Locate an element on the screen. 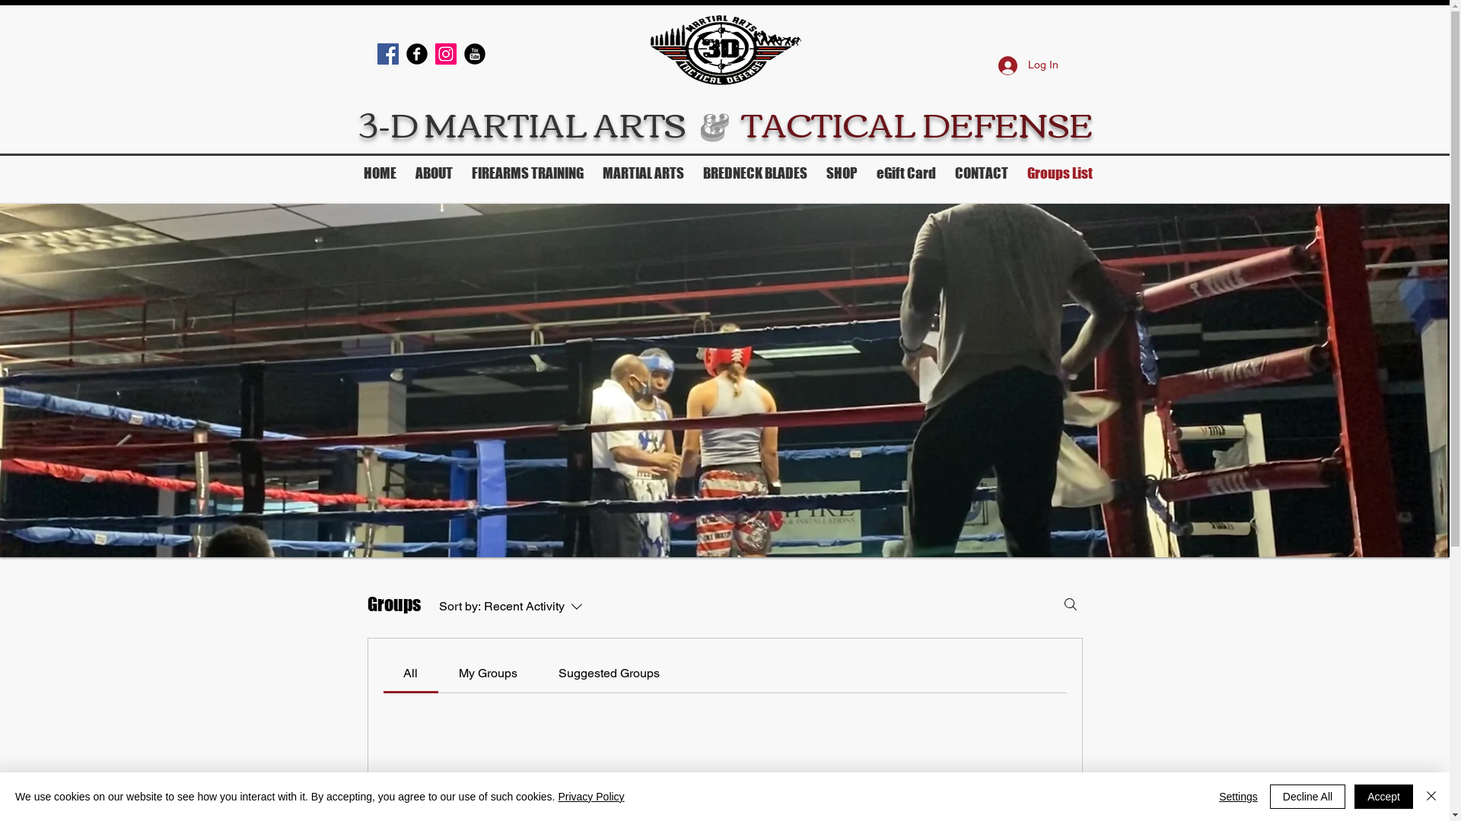 Image resolution: width=1461 pixels, height=821 pixels. BREDNECK BLADES is located at coordinates (756, 173).